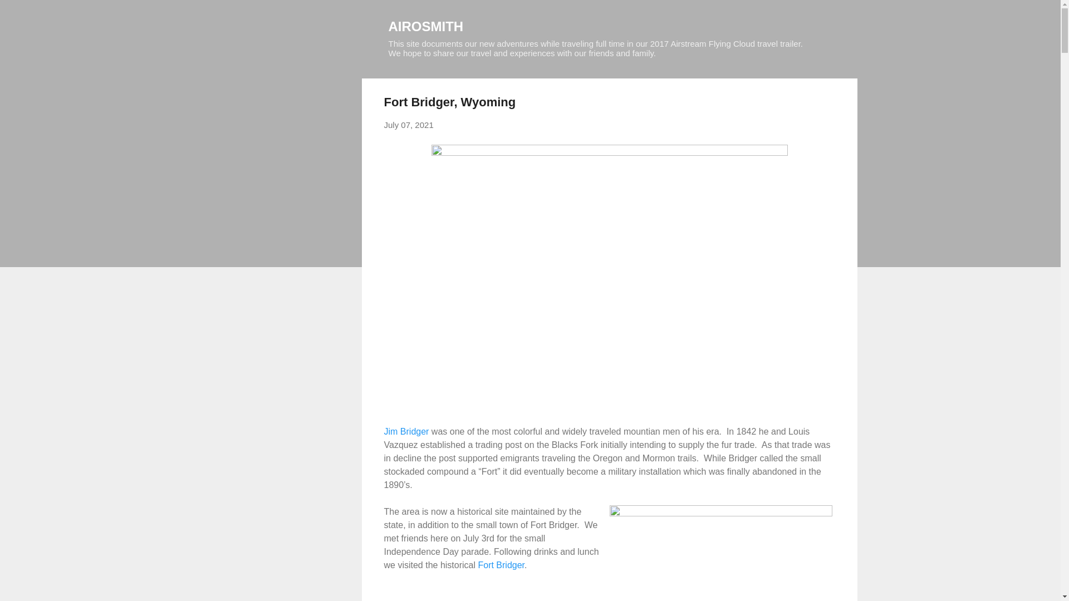 Image resolution: width=1069 pixels, height=601 pixels. I want to click on Search, so click(22, 13).